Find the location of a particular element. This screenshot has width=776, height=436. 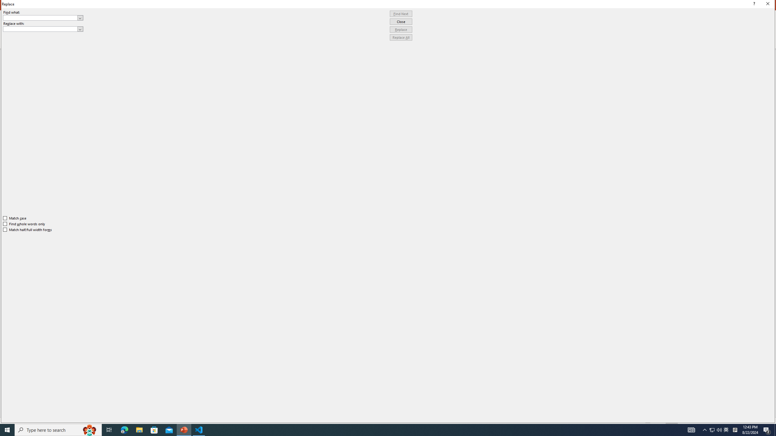

Replace with is located at coordinates (43, 29).